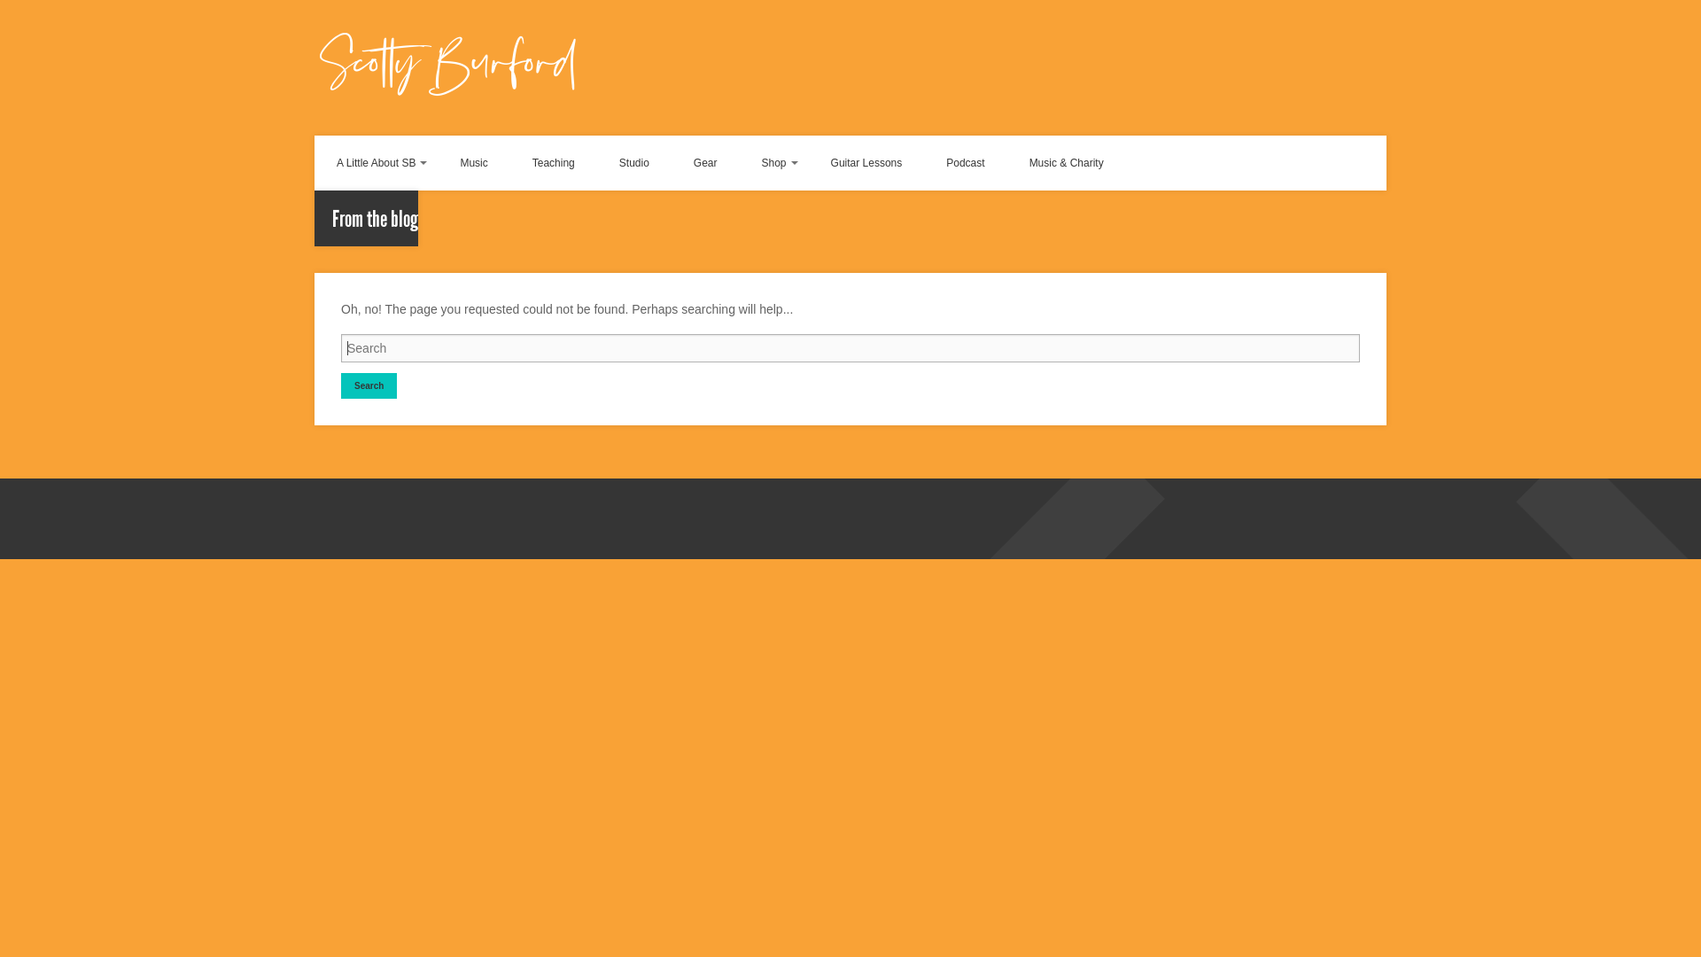 This screenshot has width=1701, height=957. I want to click on Teaching, so click(554, 163).